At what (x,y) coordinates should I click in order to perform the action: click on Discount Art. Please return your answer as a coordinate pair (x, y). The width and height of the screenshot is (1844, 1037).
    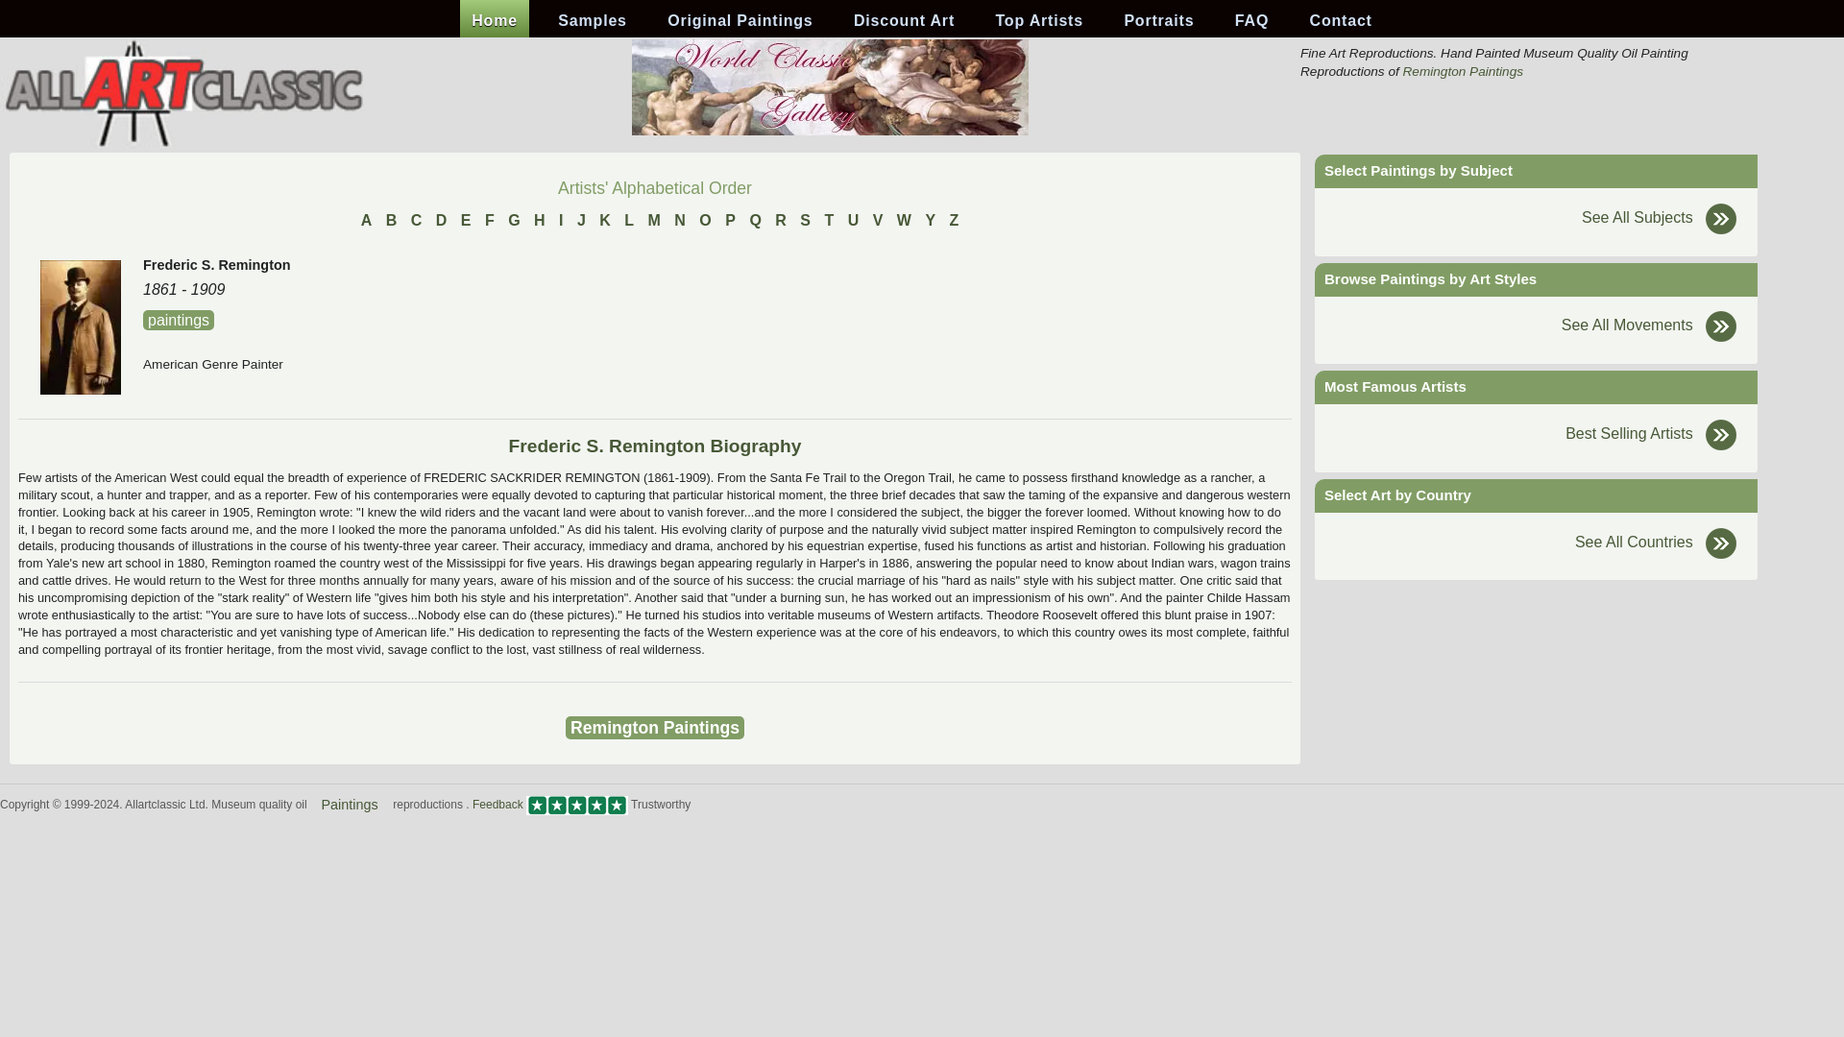
    Looking at the image, I should click on (905, 21).